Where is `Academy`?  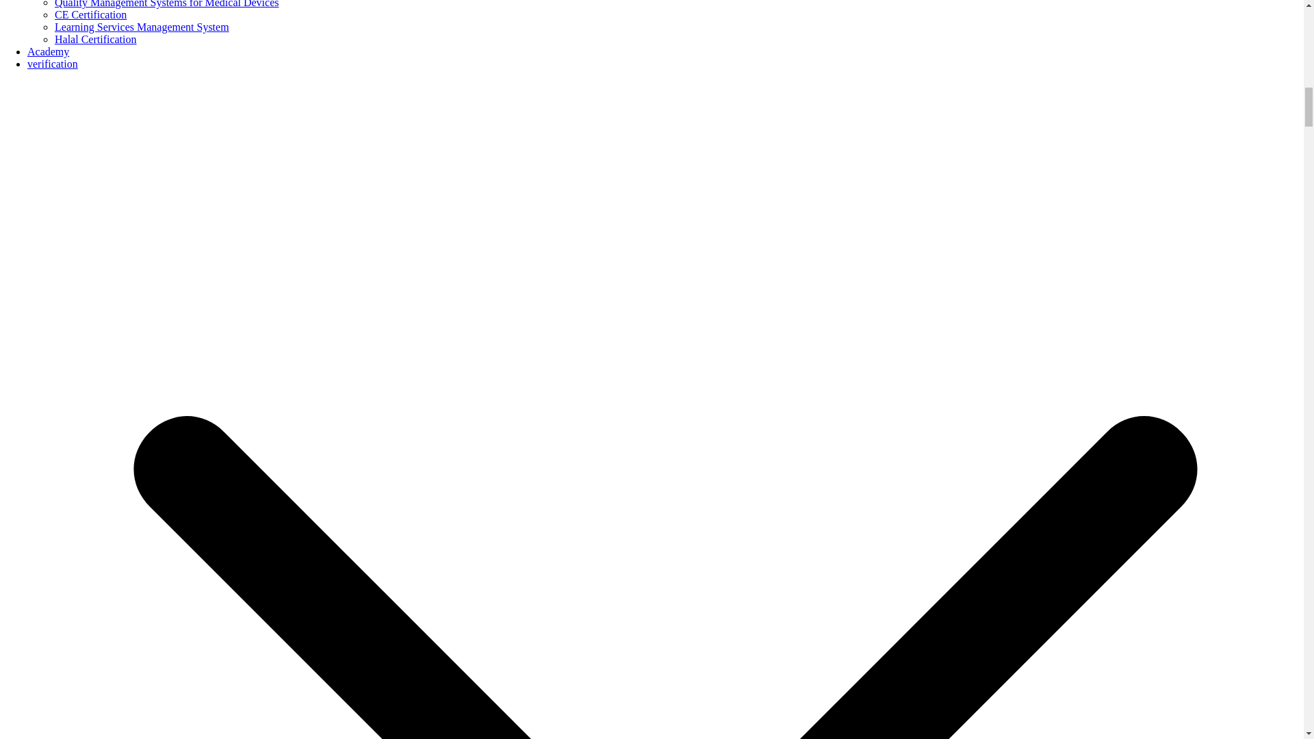
Academy is located at coordinates (48, 51).